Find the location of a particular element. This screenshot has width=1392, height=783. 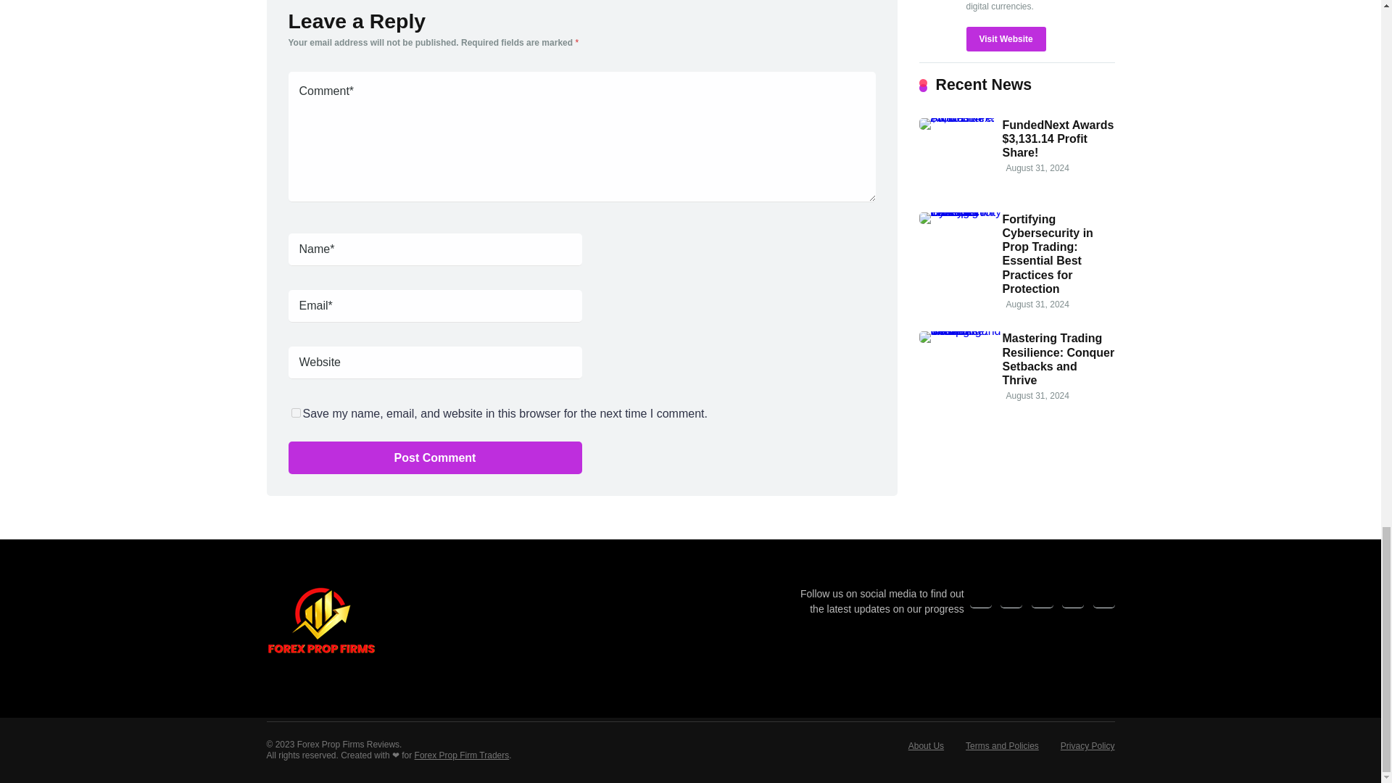

Post Comment is located at coordinates (435, 458).